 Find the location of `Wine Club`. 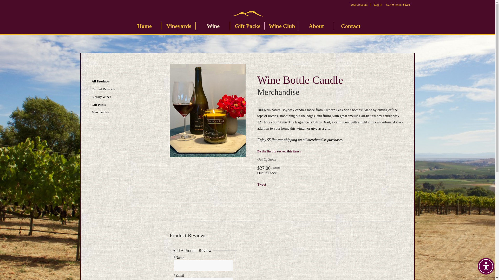

Wine Club is located at coordinates (282, 26).